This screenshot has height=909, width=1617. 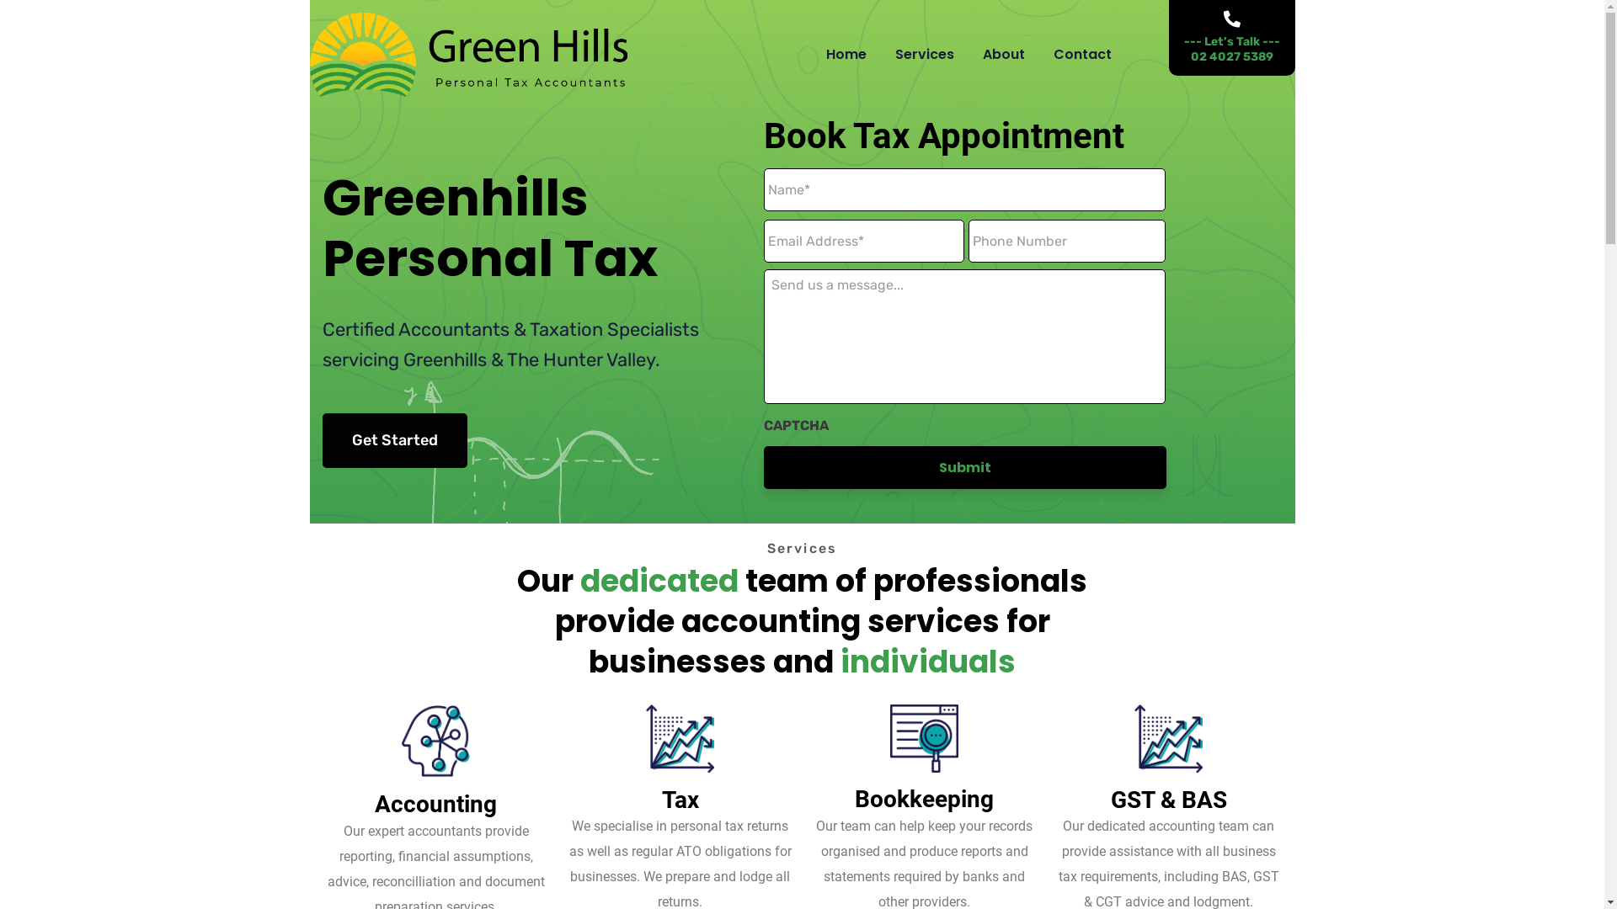 I want to click on Services, so click(x=924, y=55).